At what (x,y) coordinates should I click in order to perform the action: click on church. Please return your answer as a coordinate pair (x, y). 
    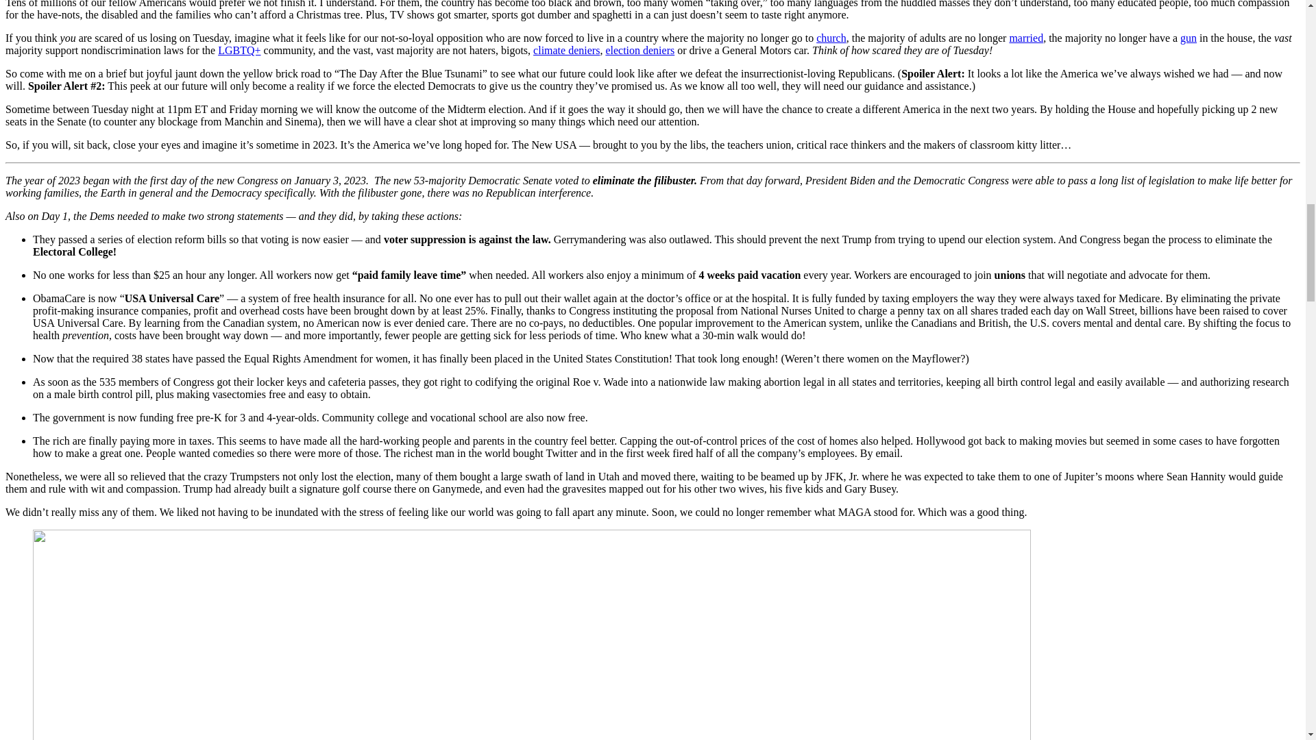
    Looking at the image, I should click on (831, 38).